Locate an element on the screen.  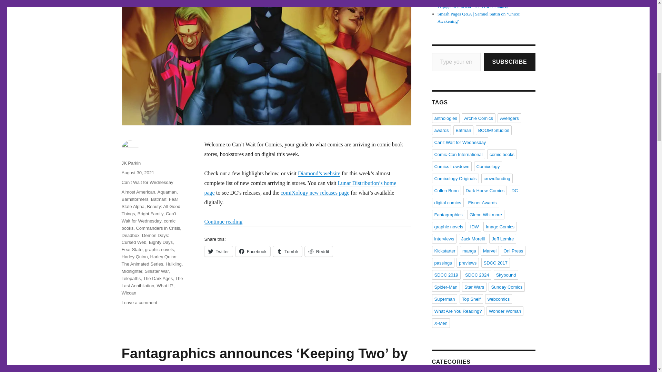
Can't Wait for Wednesday is located at coordinates (147, 182).